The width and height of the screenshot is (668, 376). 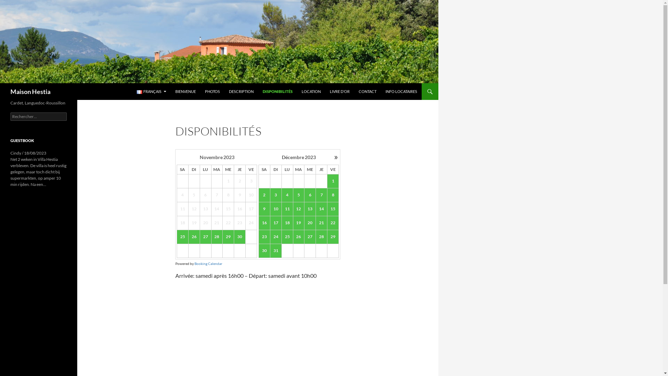 I want to click on 28, so click(x=217, y=237).